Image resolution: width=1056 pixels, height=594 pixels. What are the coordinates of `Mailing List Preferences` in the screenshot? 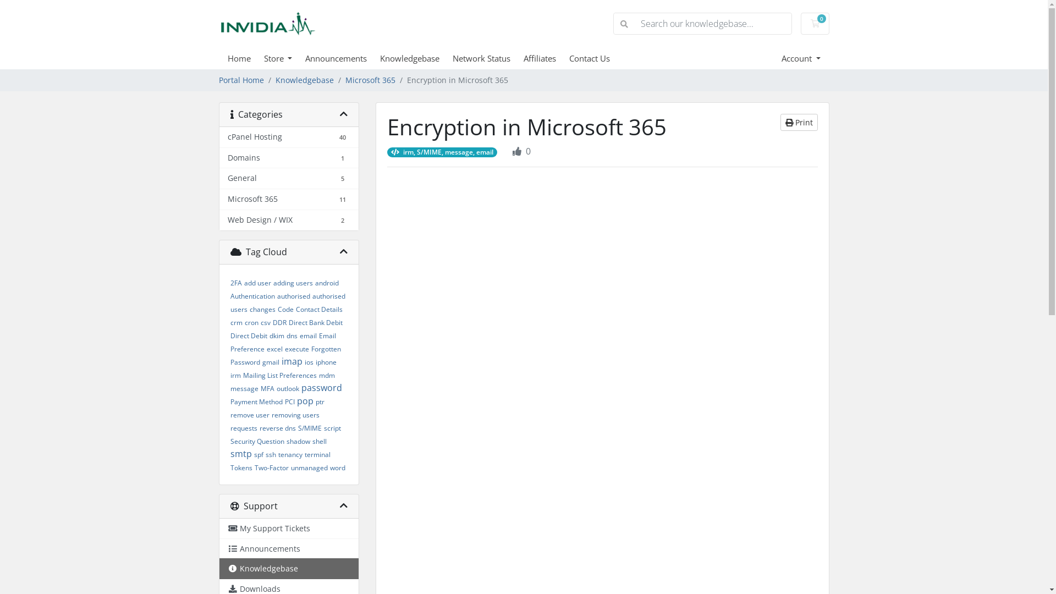 It's located at (280, 375).